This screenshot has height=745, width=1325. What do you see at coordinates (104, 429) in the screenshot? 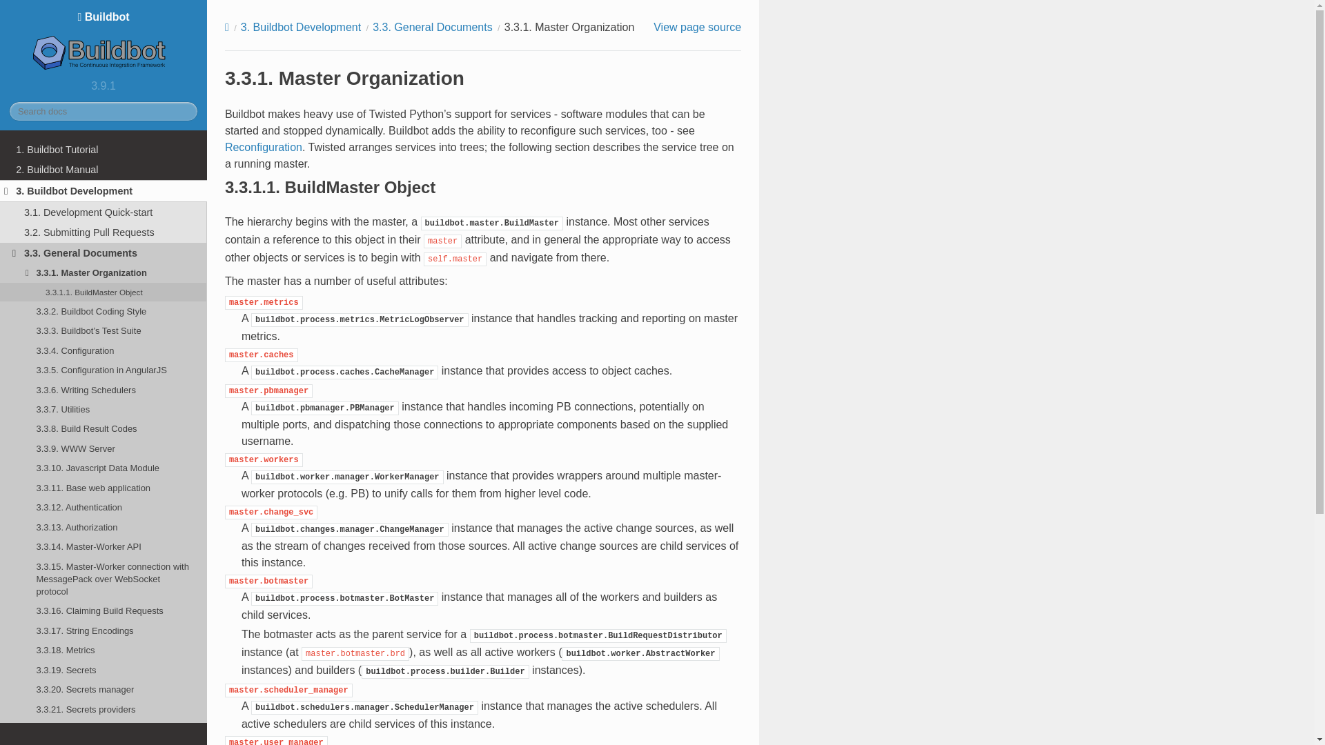
I see `3.3.8. Build Result Codes` at bounding box center [104, 429].